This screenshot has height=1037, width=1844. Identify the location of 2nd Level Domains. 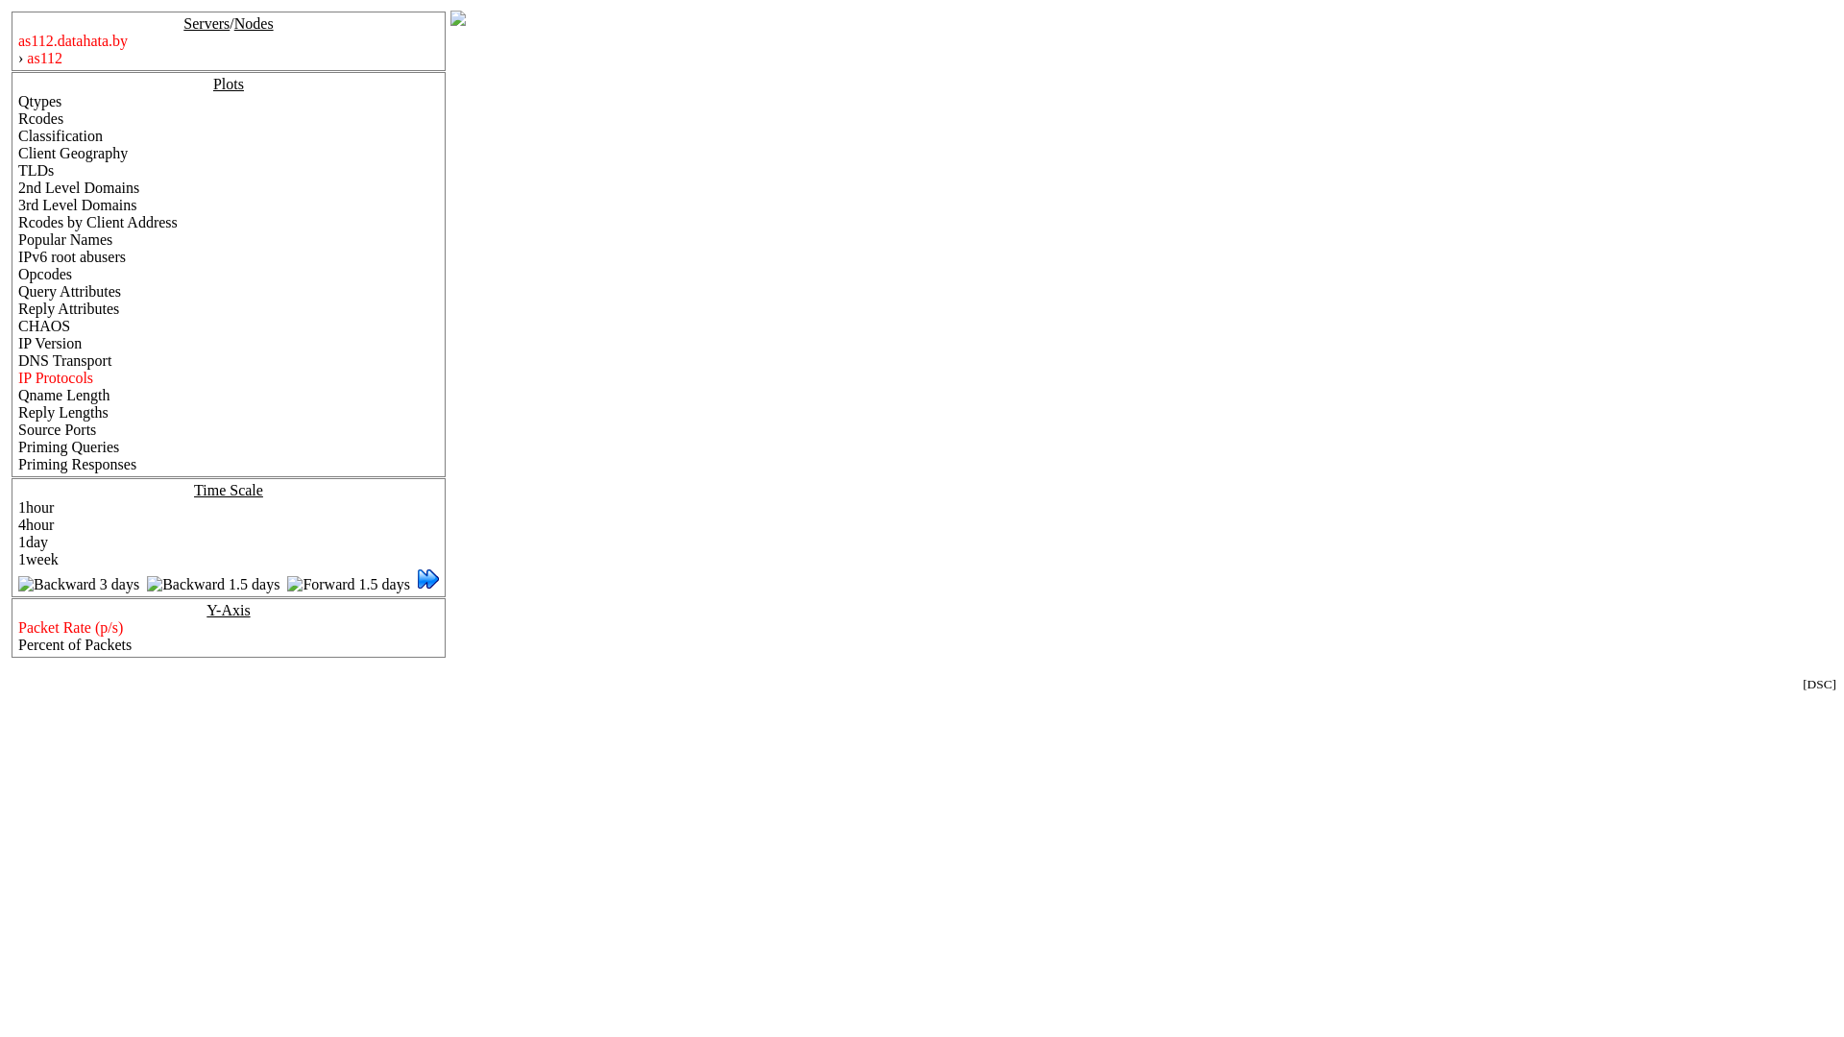
(79, 187).